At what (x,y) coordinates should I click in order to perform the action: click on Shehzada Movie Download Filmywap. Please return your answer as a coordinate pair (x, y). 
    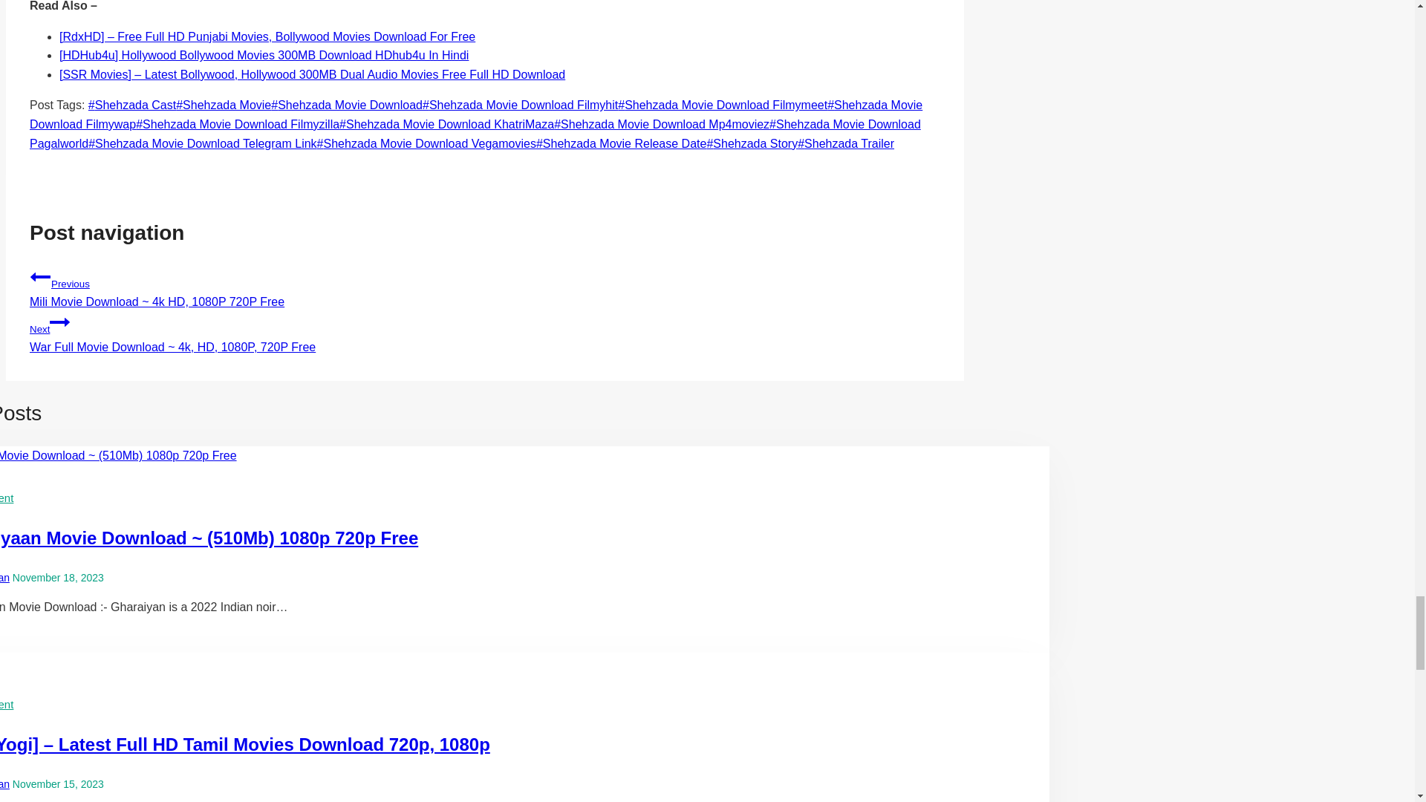
    Looking at the image, I should click on (476, 114).